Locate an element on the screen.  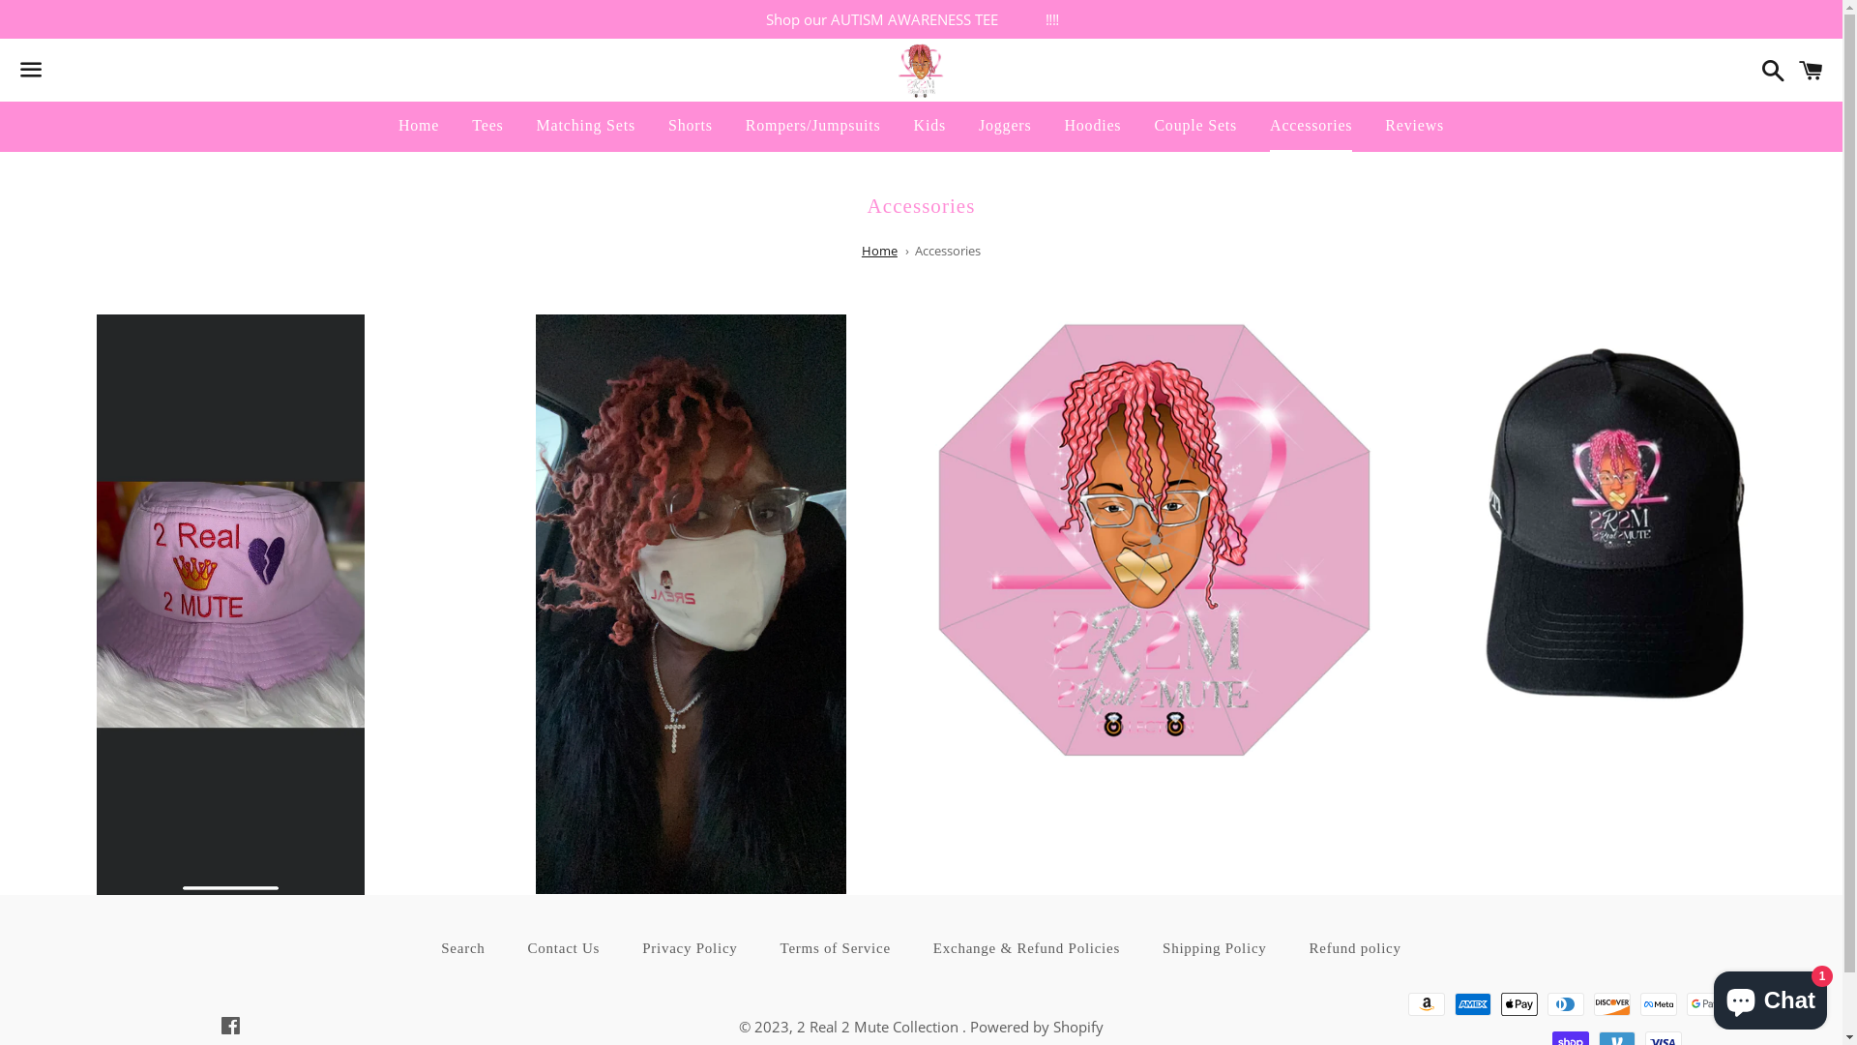
Home is located at coordinates (419, 126).